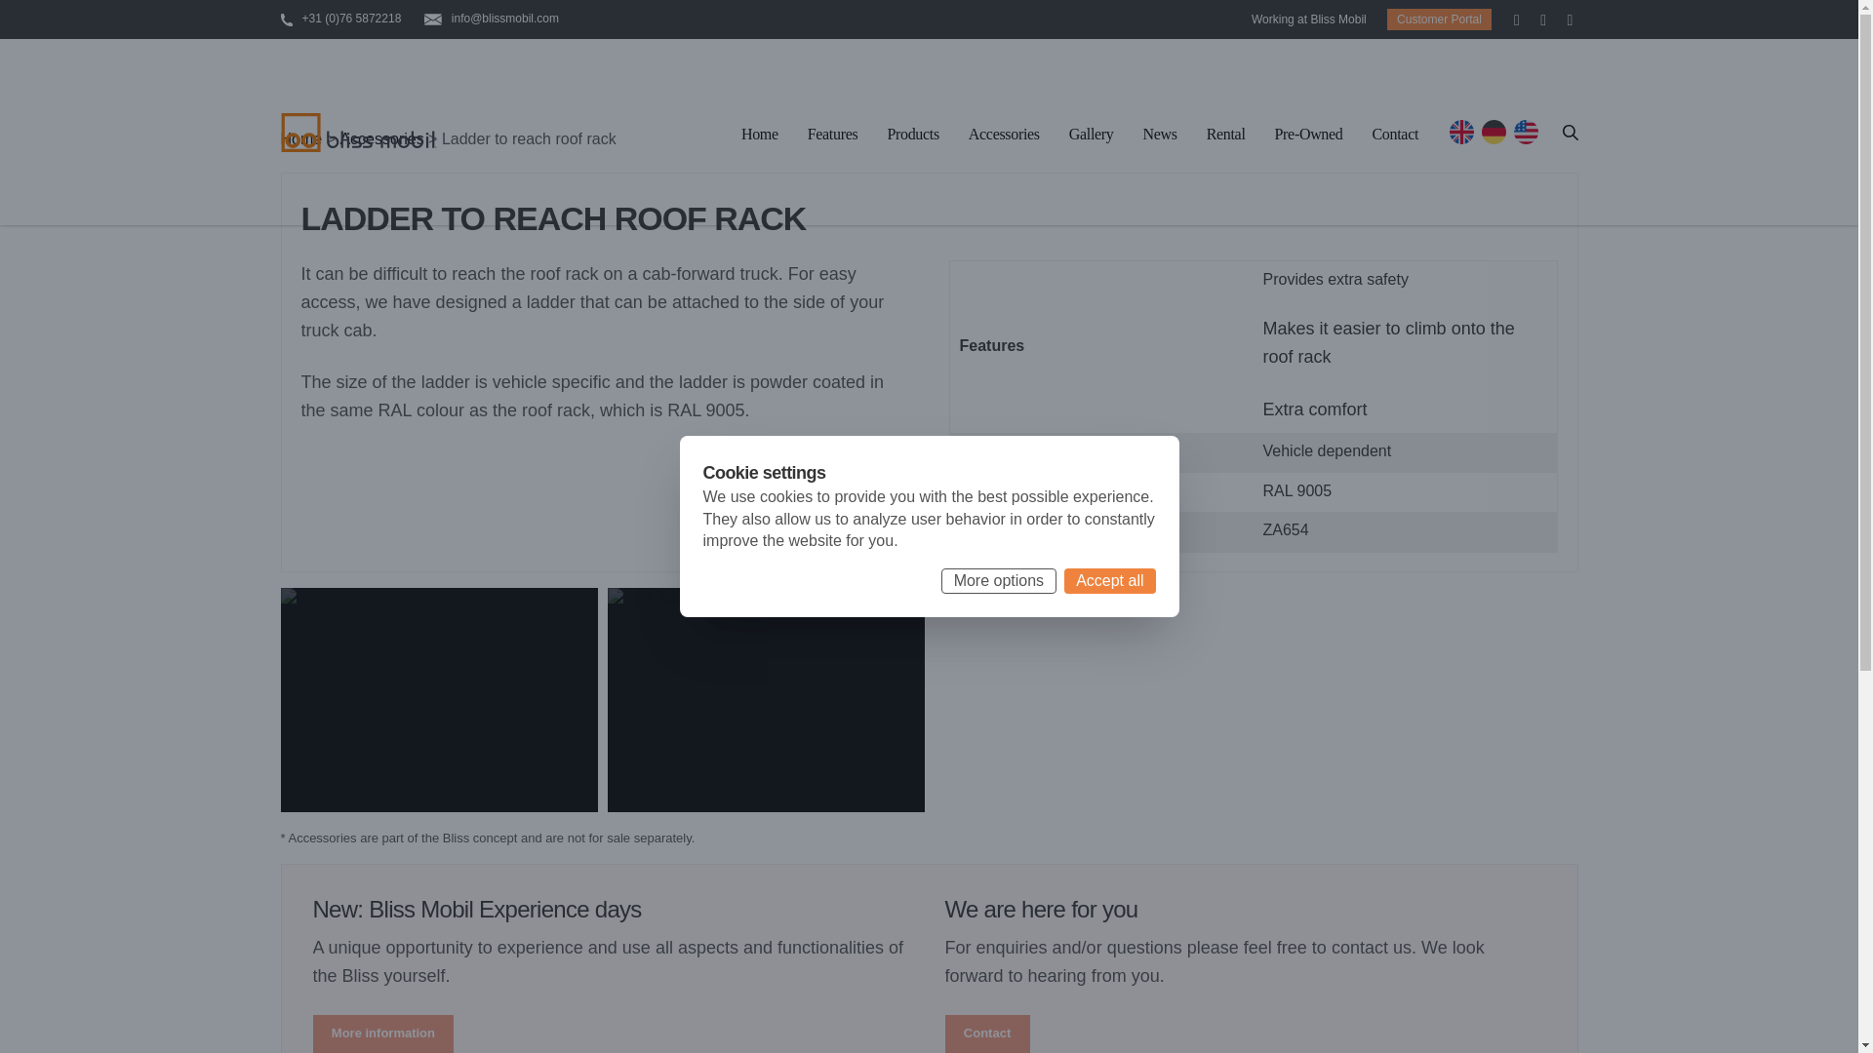 Image resolution: width=1873 pixels, height=1053 pixels. What do you see at coordinates (439, 699) in the screenshot?
I see `ladder to reach roof rack` at bounding box center [439, 699].